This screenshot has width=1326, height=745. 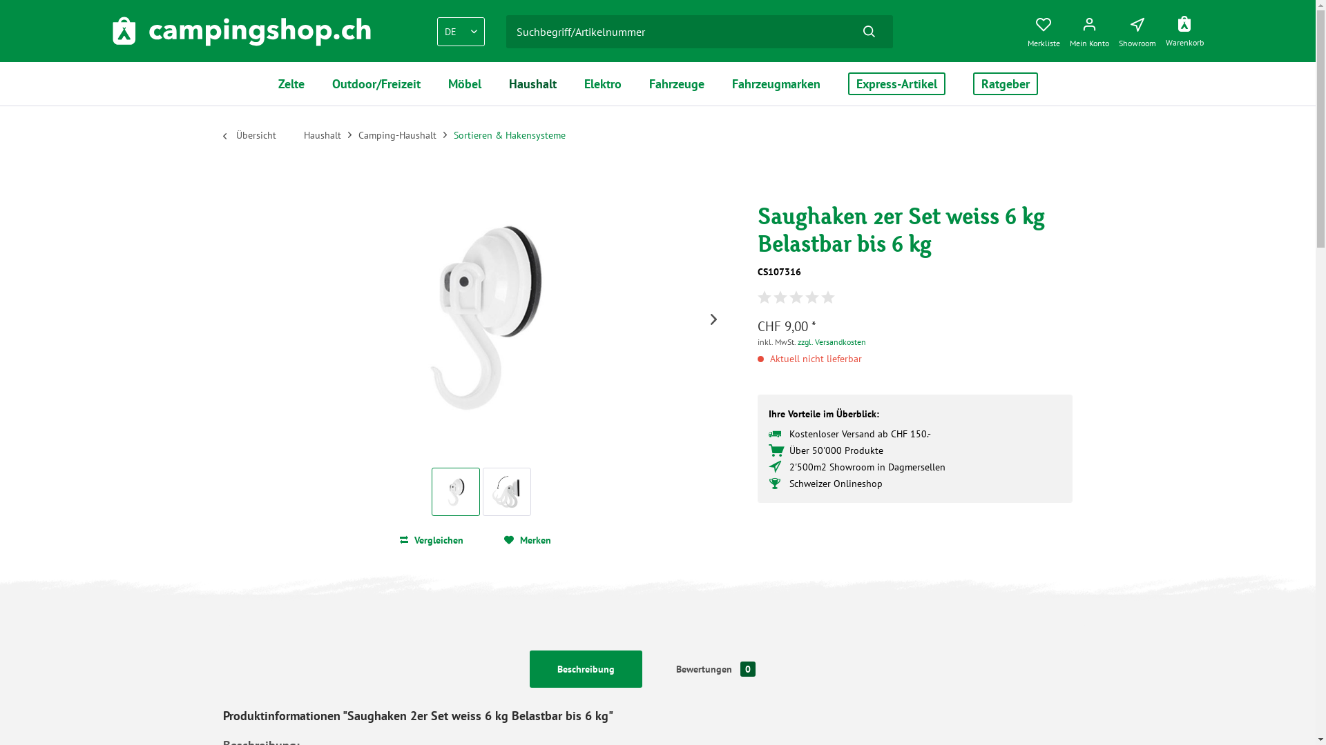 What do you see at coordinates (896, 84) in the screenshot?
I see `Express-Artikel` at bounding box center [896, 84].